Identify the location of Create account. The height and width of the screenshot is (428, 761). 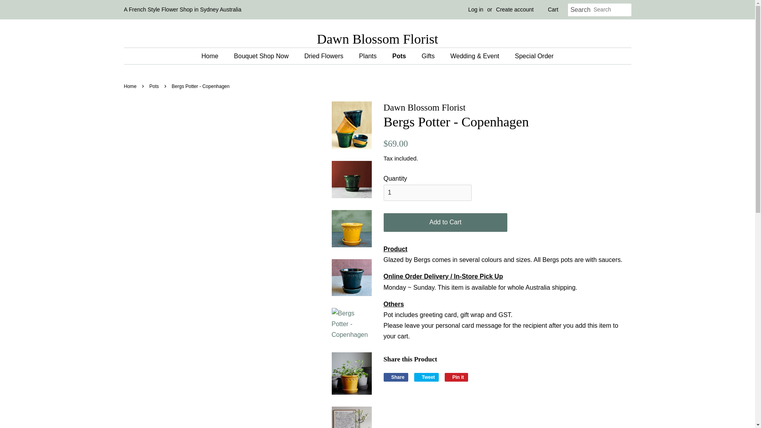
(456, 377).